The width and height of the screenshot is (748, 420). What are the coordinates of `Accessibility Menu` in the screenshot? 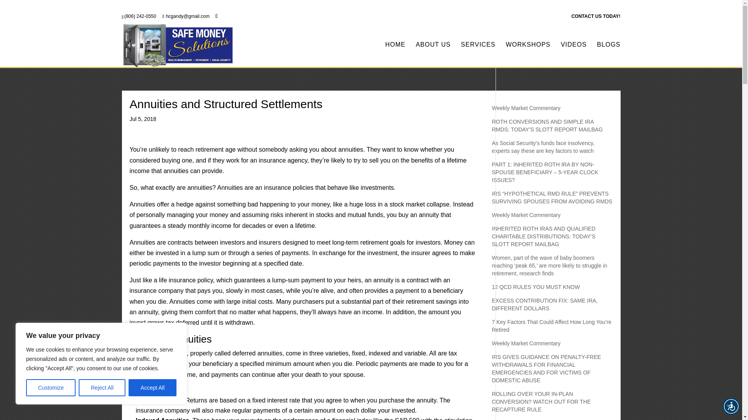 It's located at (731, 406).